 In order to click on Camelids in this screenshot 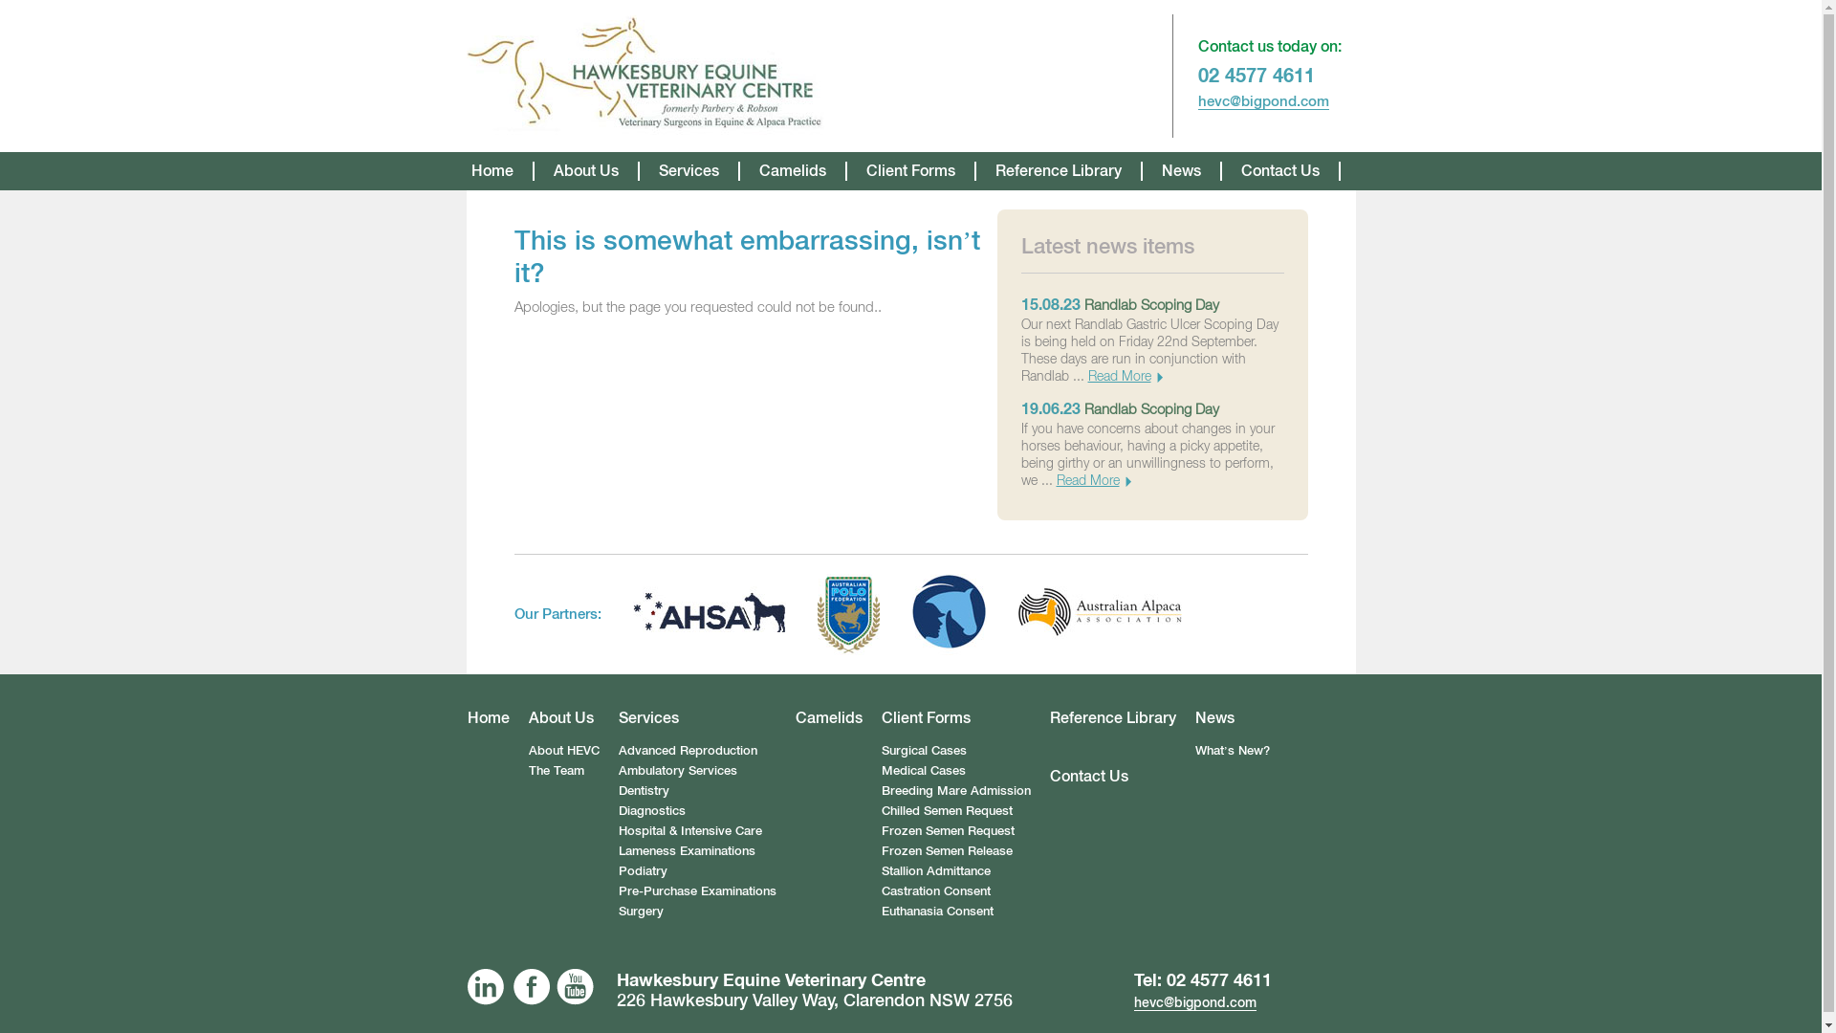, I will do `click(828, 718)`.